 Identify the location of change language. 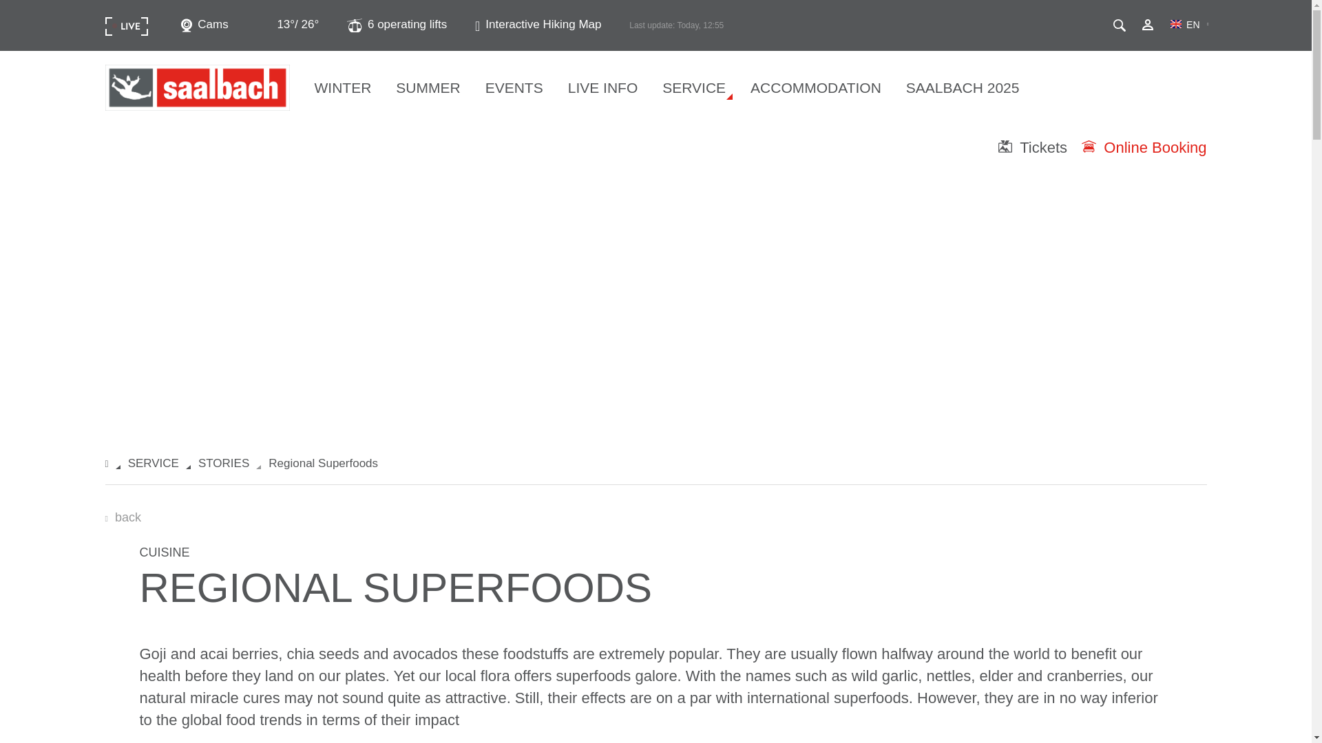
(1184, 25).